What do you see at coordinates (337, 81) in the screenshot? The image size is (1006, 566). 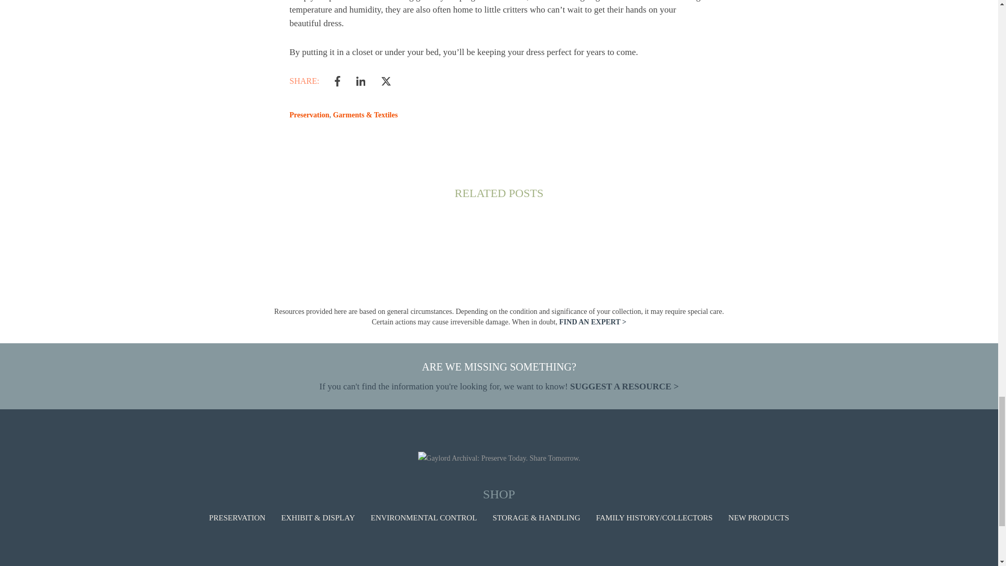 I see `Share on Facebook` at bounding box center [337, 81].